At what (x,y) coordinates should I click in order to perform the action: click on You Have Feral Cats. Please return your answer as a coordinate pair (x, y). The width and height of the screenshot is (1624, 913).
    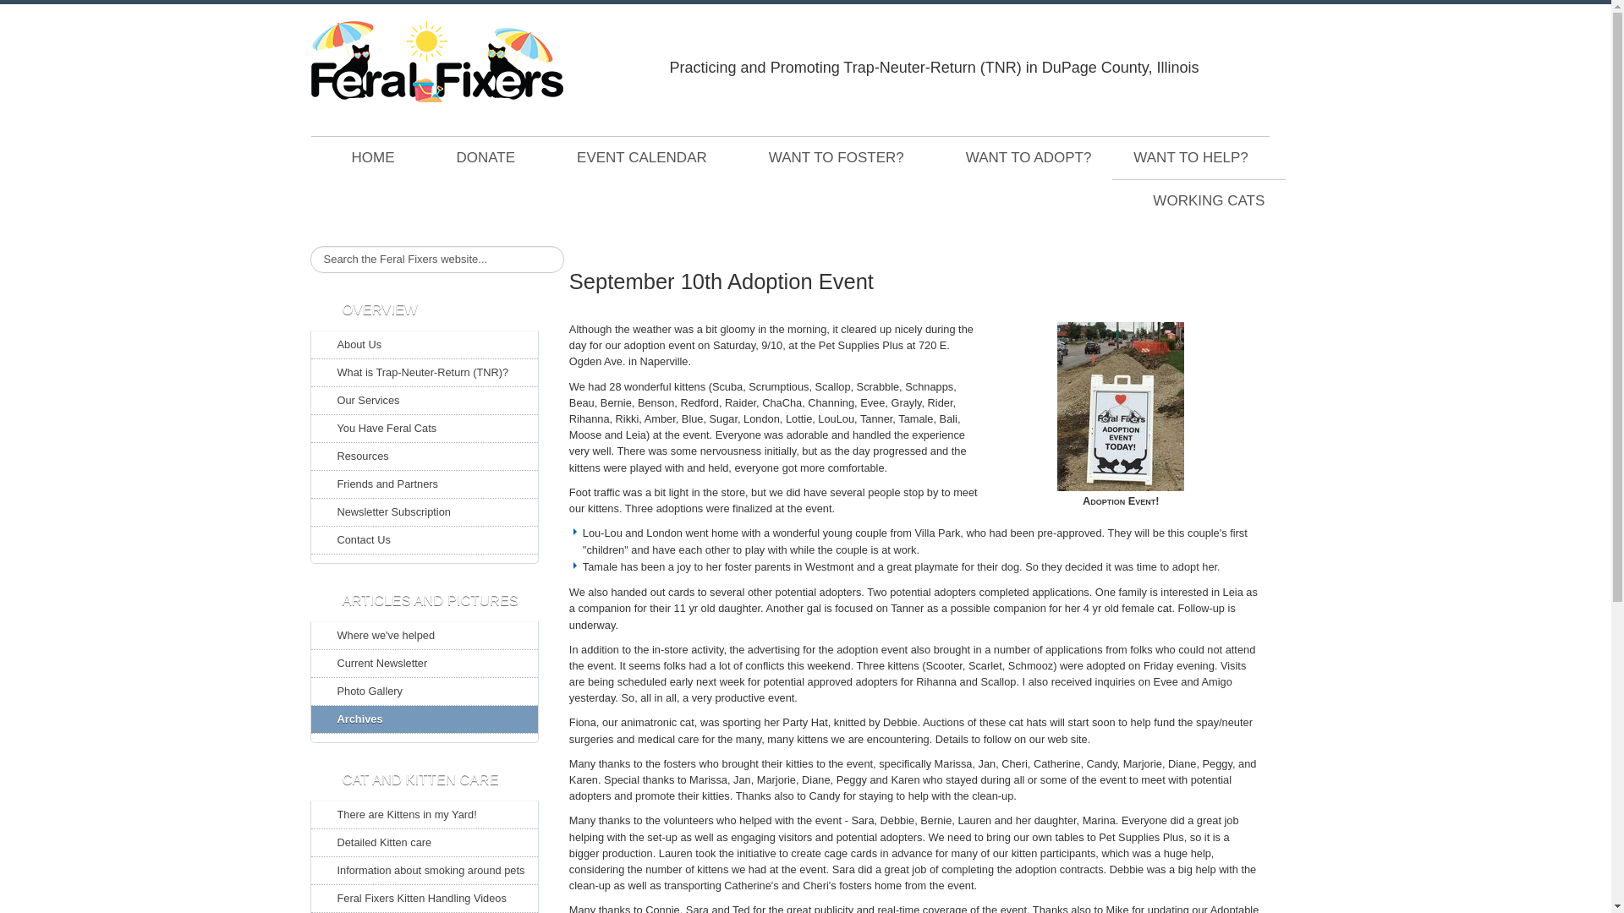
    Looking at the image, I should click on (425, 428).